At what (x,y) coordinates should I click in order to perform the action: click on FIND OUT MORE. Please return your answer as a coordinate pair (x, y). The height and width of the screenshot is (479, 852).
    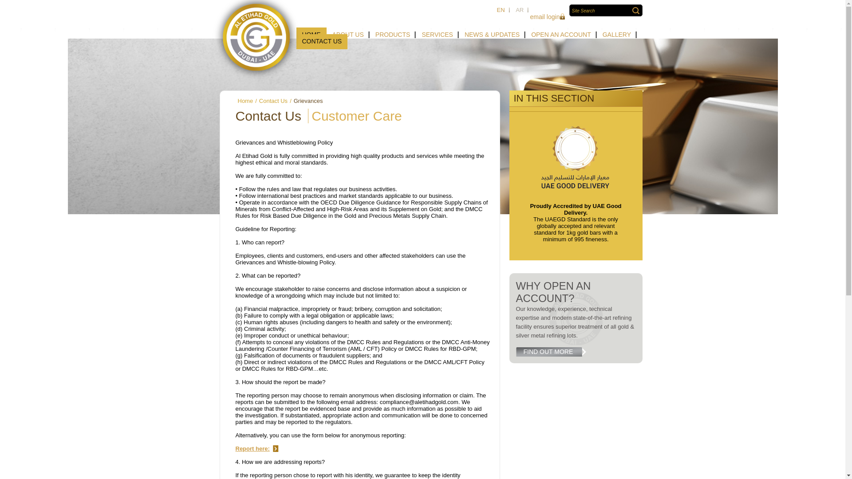
    Looking at the image, I should click on (553, 352).